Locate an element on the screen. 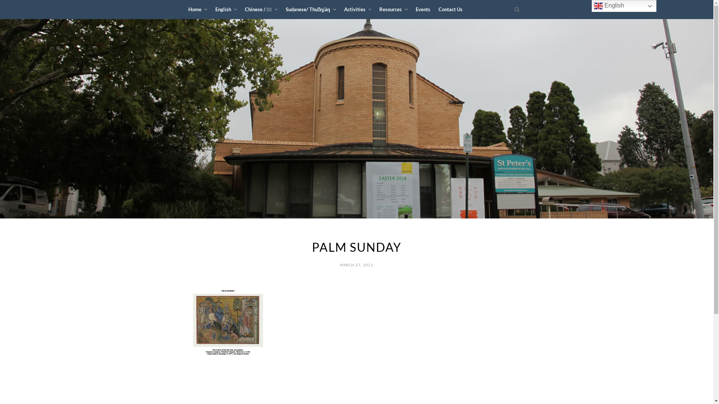 This screenshot has width=719, height=404. MARCH 27, 2021 is located at coordinates (357, 264).